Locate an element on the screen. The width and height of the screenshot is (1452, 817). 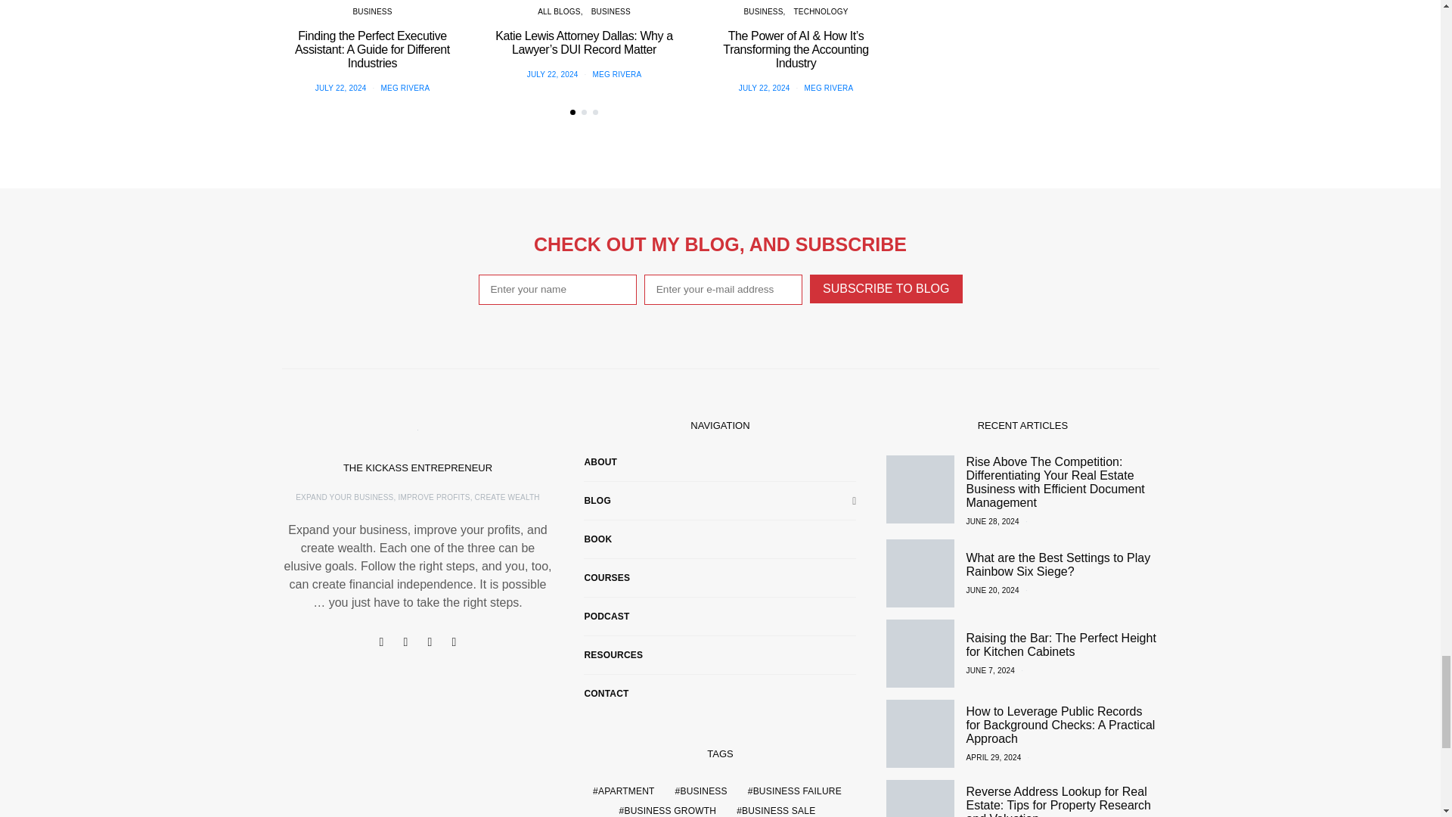
View all posts by Meg Rivera is located at coordinates (617, 74).